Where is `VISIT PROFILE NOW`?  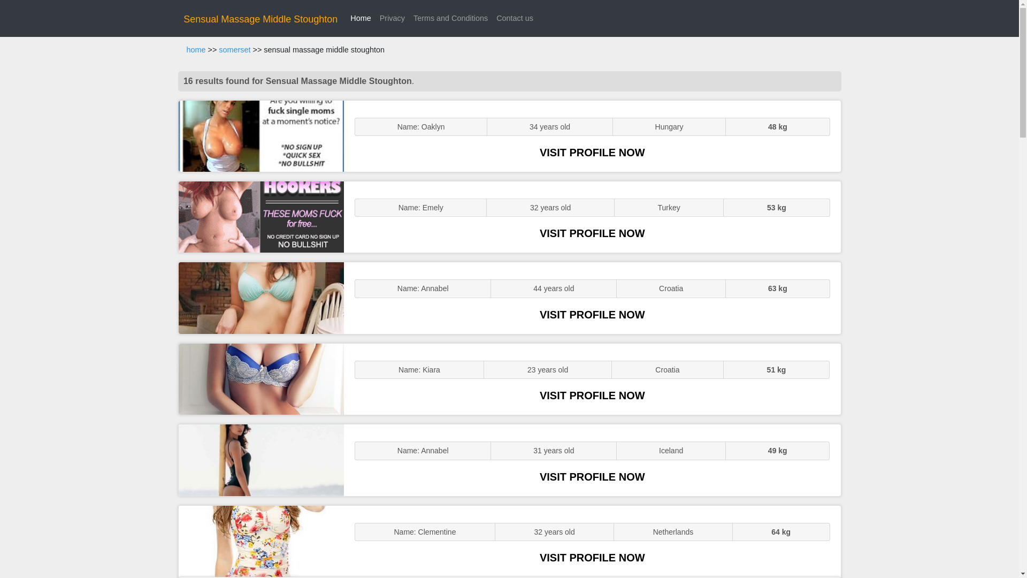 VISIT PROFILE NOW is located at coordinates (592, 395).